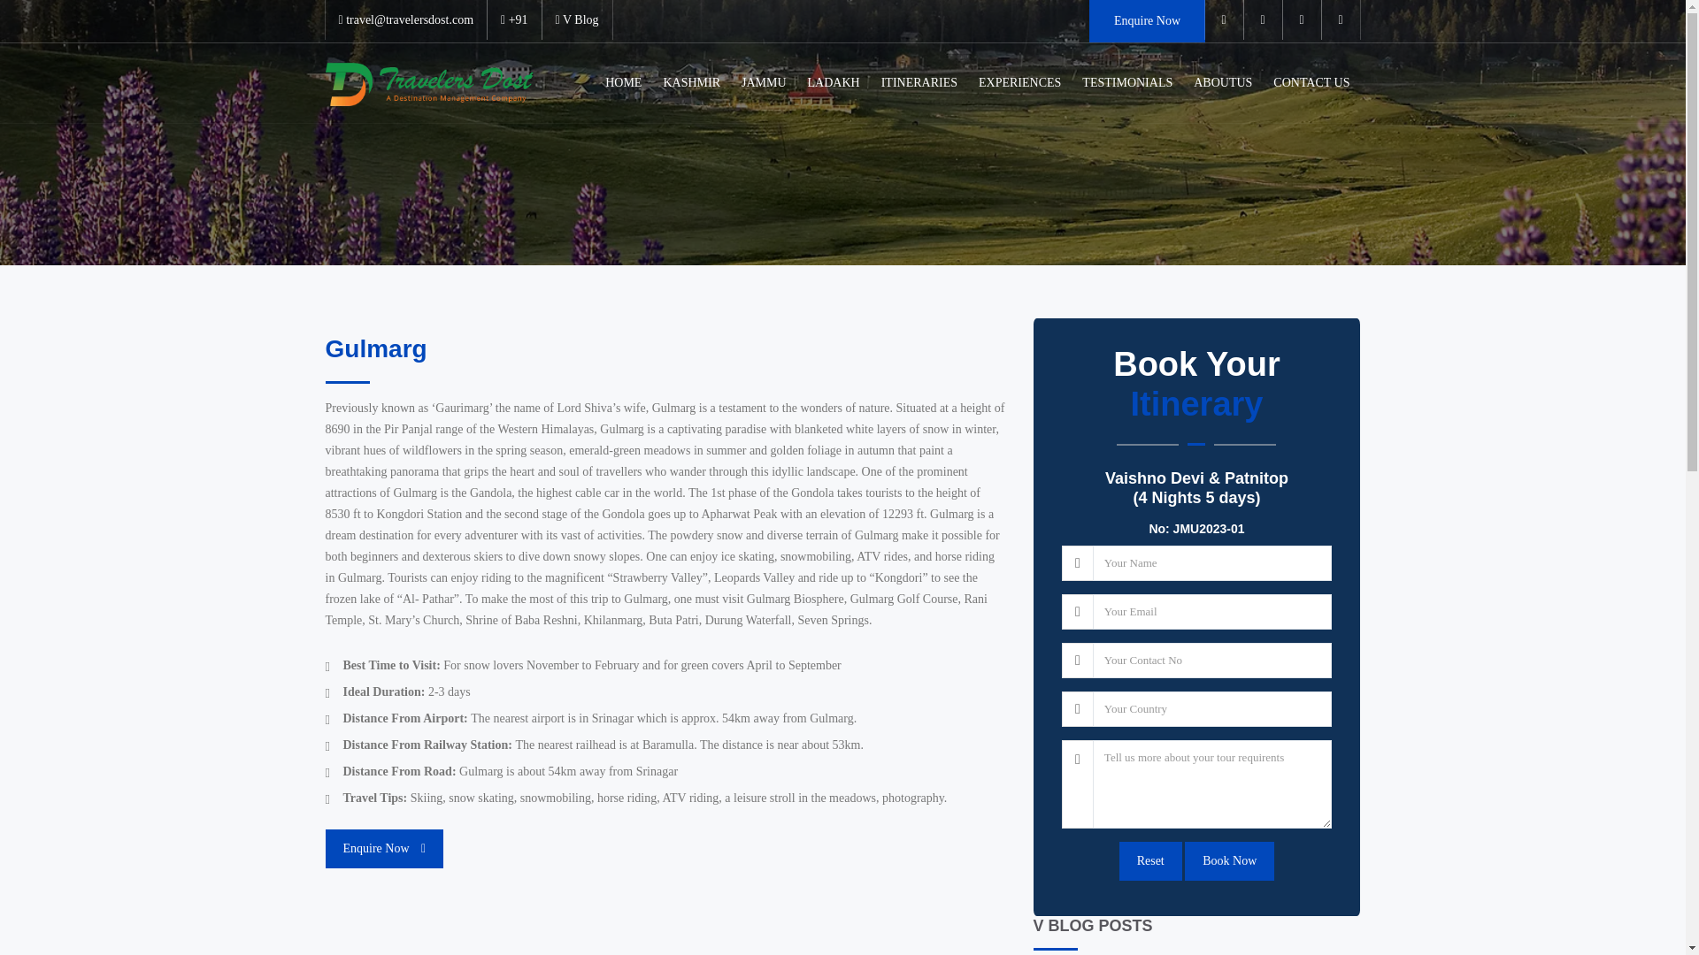 The width and height of the screenshot is (1699, 955). Describe the element at coordinates (1311, 83) in the screenshot. I see `CONTACT US` at that location.